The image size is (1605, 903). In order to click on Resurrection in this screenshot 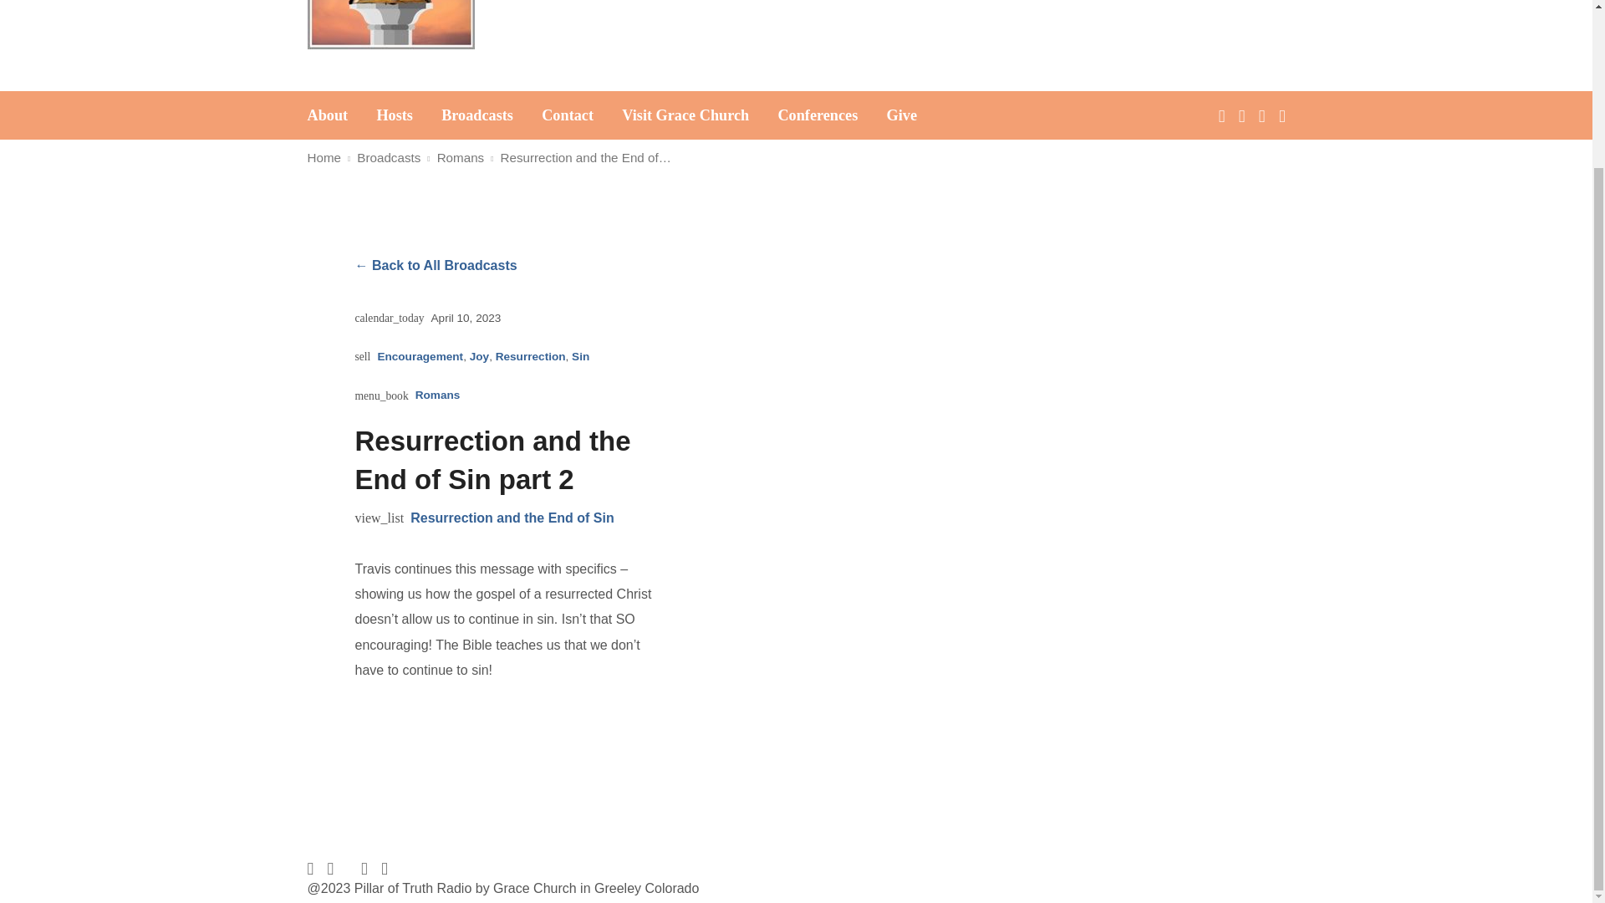, I will do `click(531, 356)`.